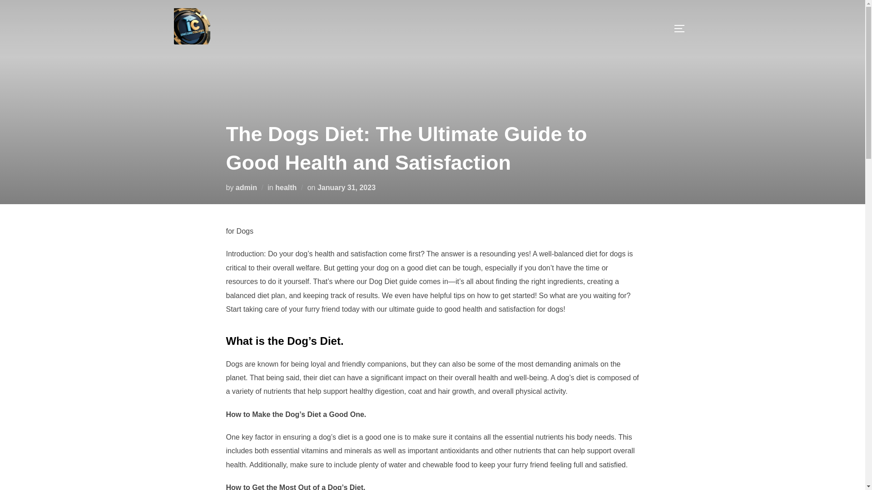 Image resolution: width=872 pixels, height=490 pixels. What do you see at coordinates (246, 187) in the screenshot?
I see `admin` at bounding box center [246, 187].